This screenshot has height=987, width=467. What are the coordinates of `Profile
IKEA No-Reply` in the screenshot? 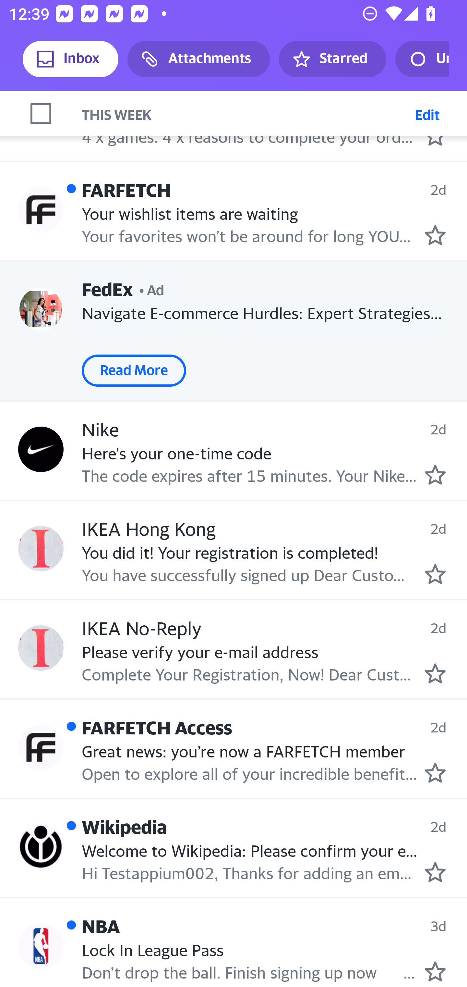 It's located at (41, 648).